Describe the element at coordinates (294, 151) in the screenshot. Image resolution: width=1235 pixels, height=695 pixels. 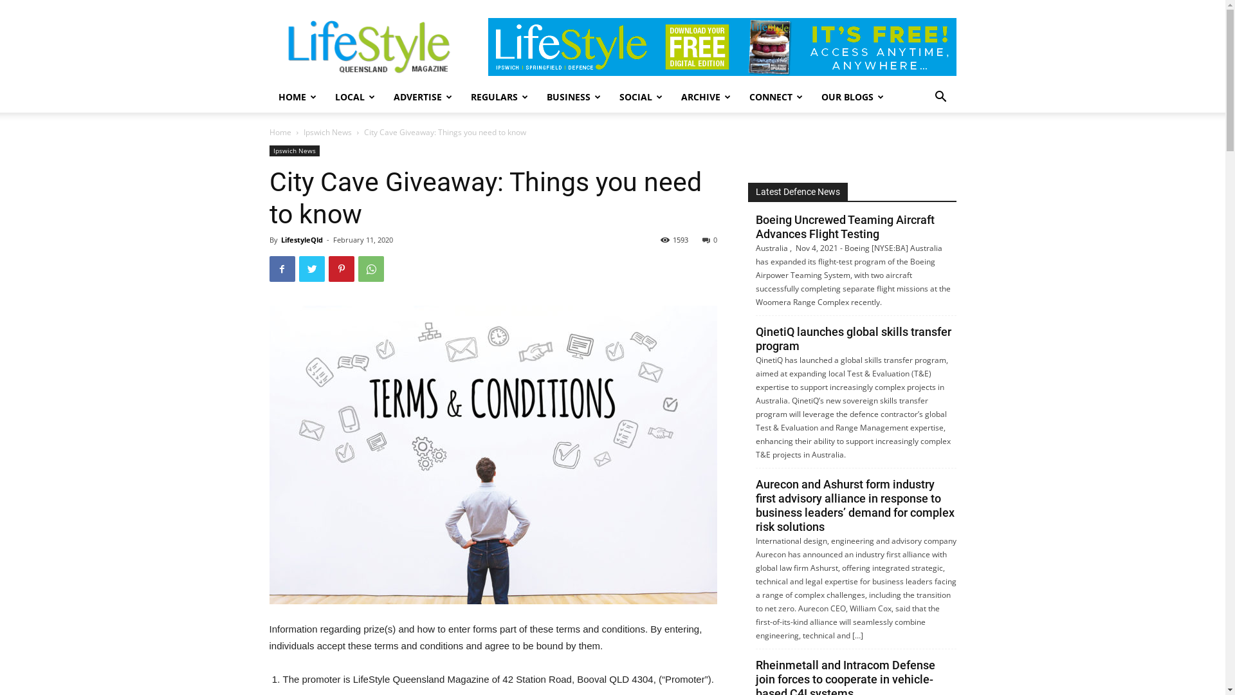
I see `Ipswich News` at that location.